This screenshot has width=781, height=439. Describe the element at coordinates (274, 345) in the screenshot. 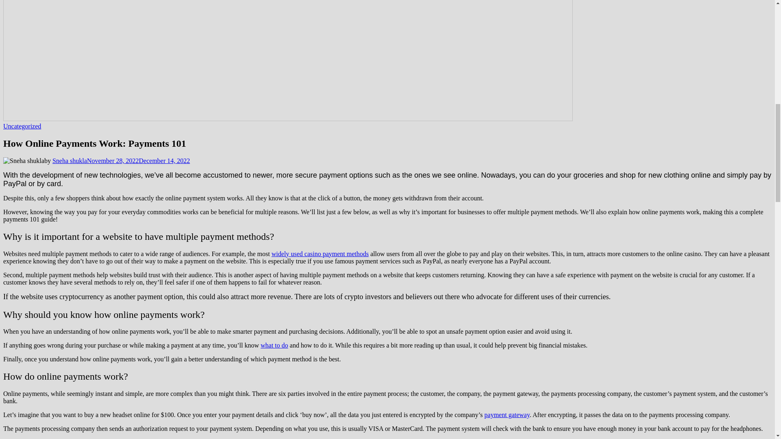

I see `what to do` at that location.